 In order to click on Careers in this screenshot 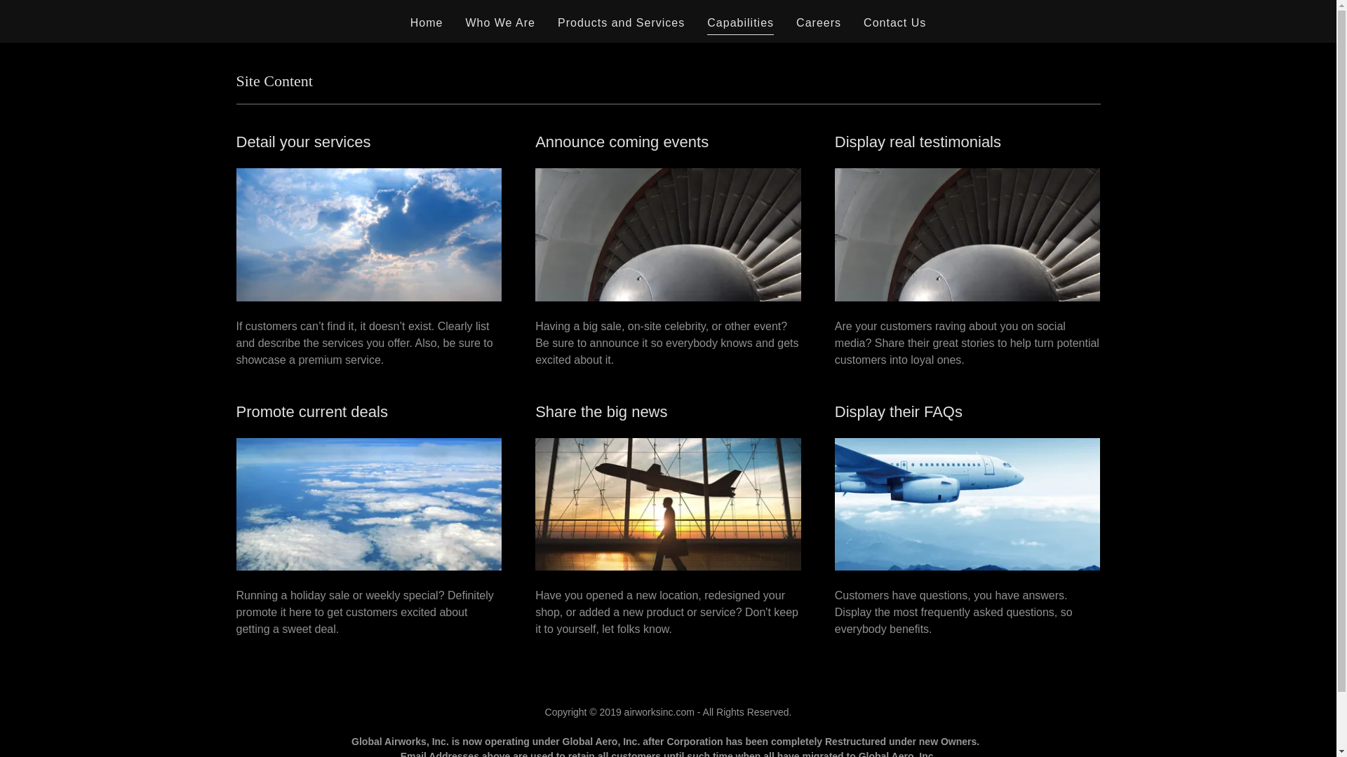, I will do `click(818, 22)`.